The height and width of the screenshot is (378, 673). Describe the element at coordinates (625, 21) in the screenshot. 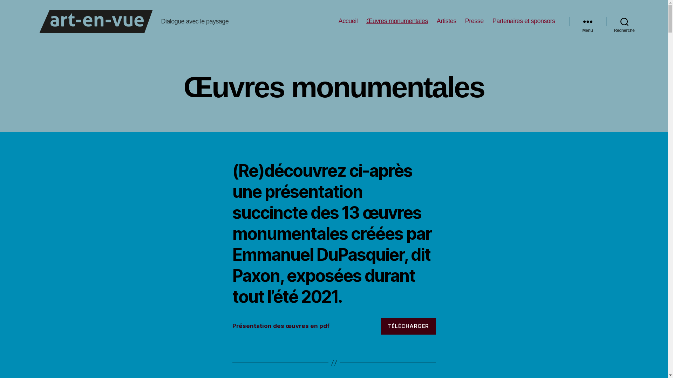

I see `Recherche` at that location.